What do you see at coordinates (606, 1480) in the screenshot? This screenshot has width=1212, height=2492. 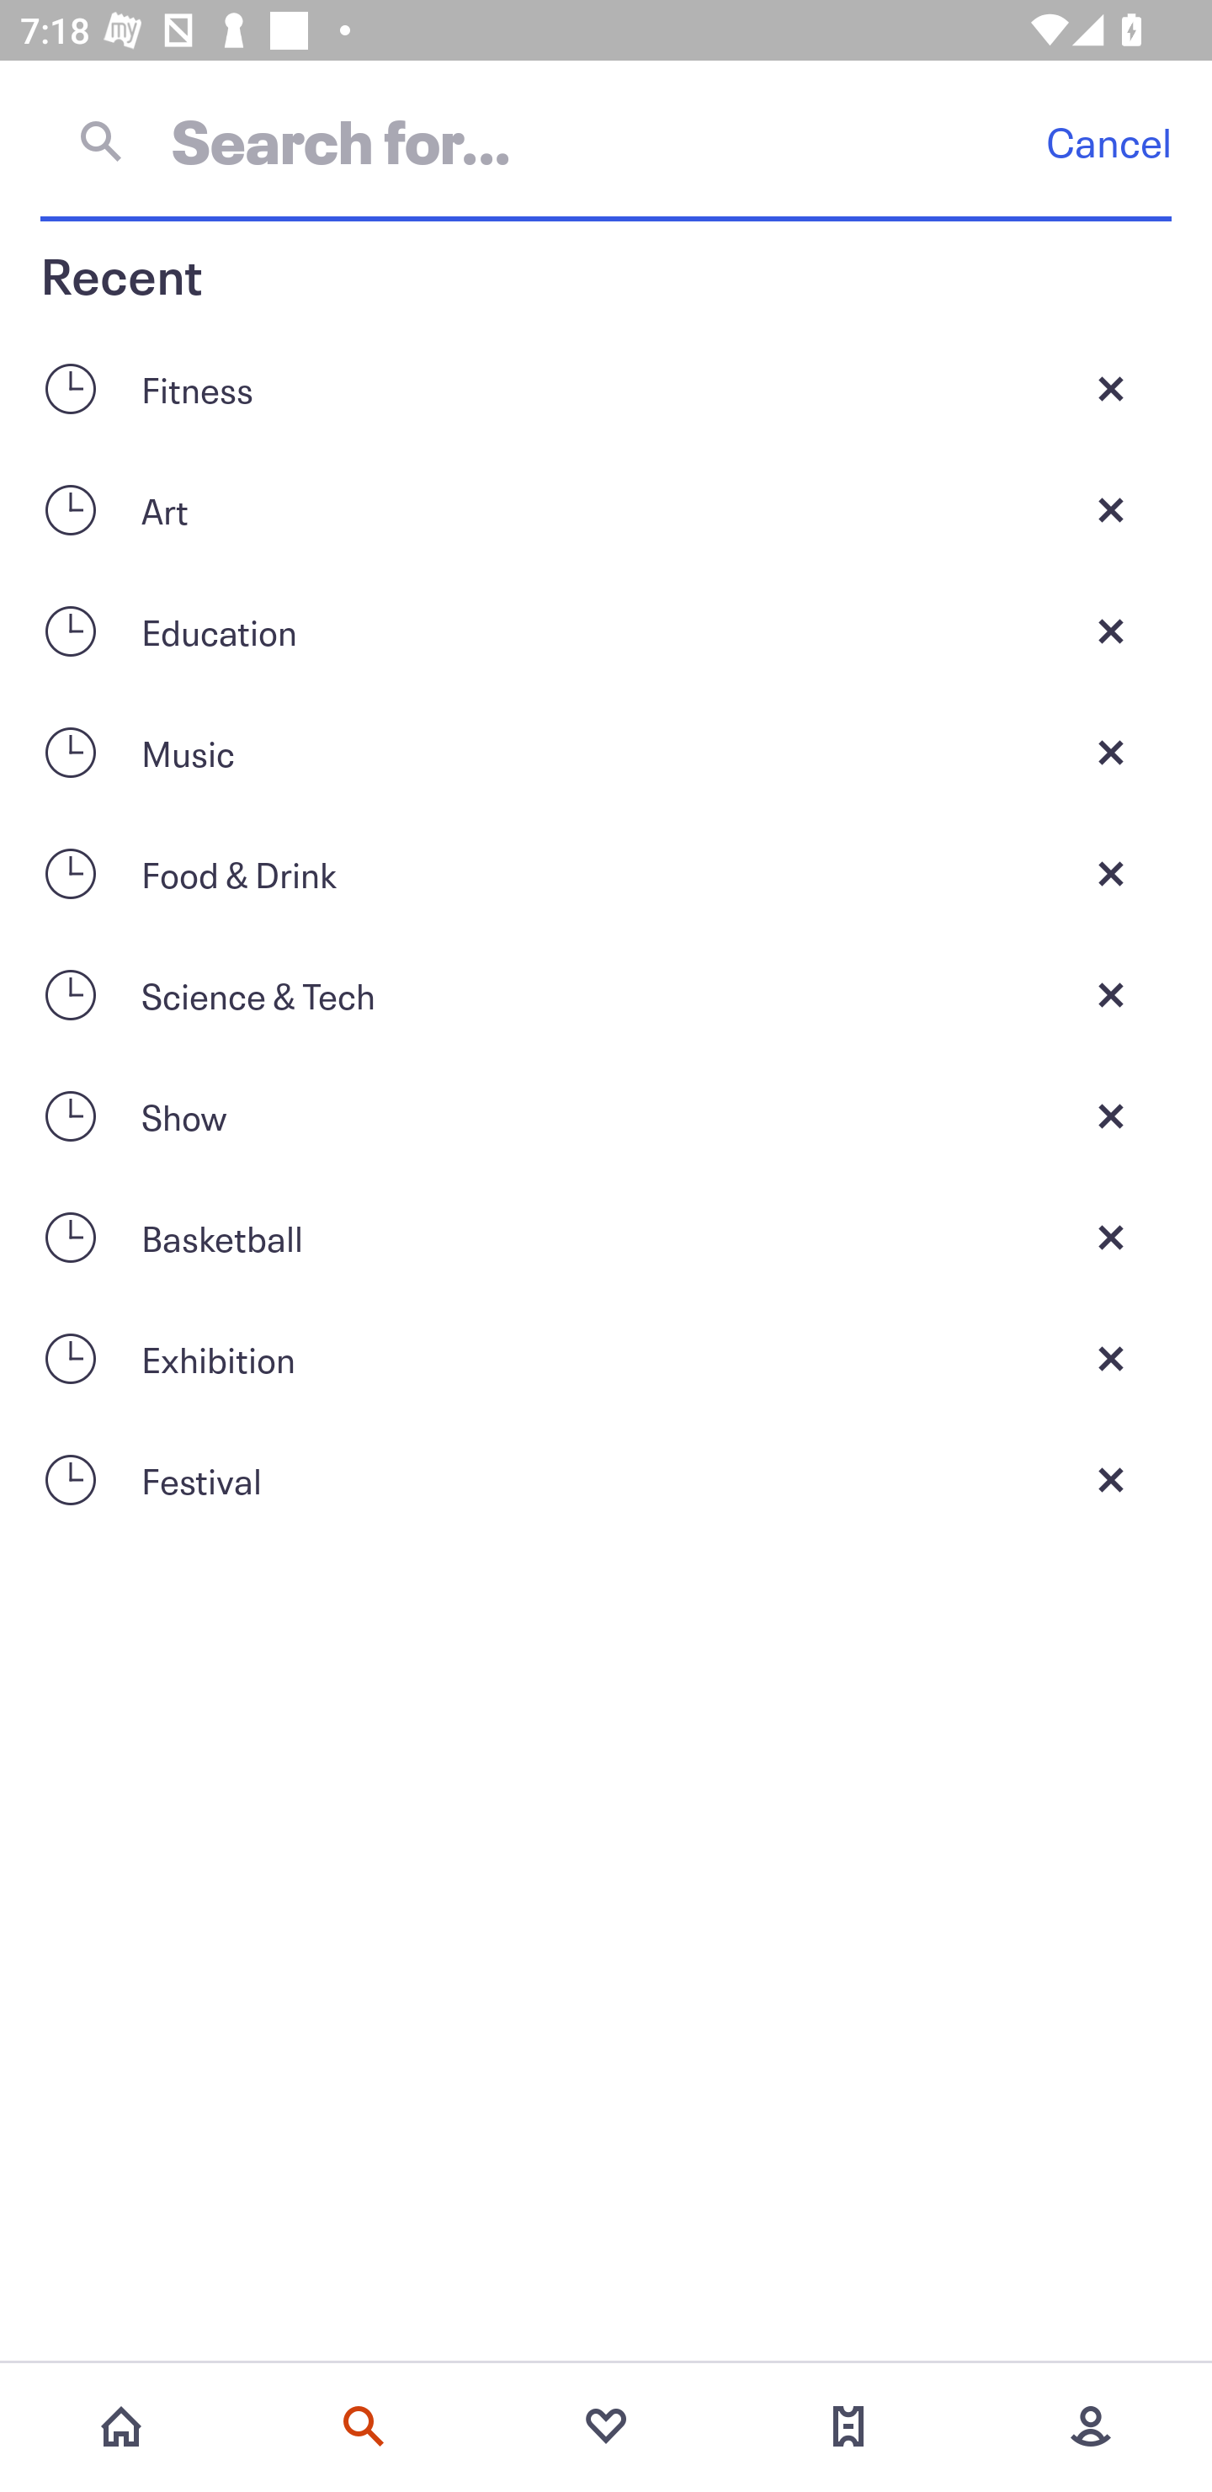 I see `Festival Close current screen` at bounding box center [606, 1480].